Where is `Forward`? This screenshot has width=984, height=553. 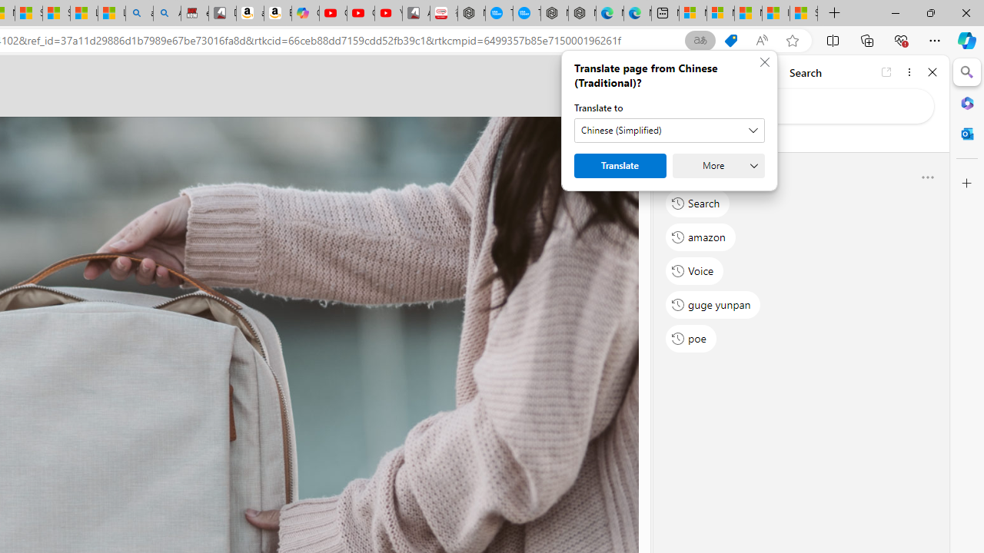
Forward is located at coordinates (696, 72).